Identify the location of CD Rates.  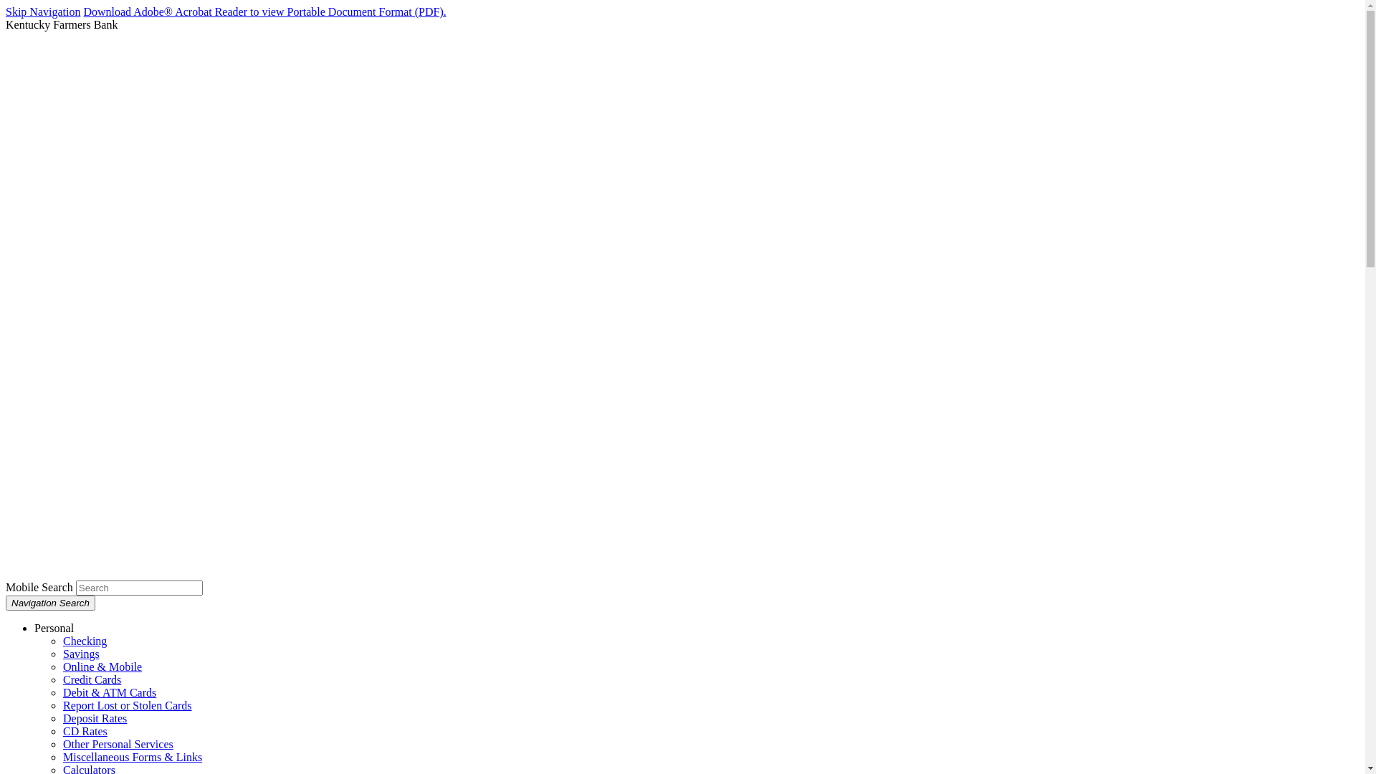
(85, 731).